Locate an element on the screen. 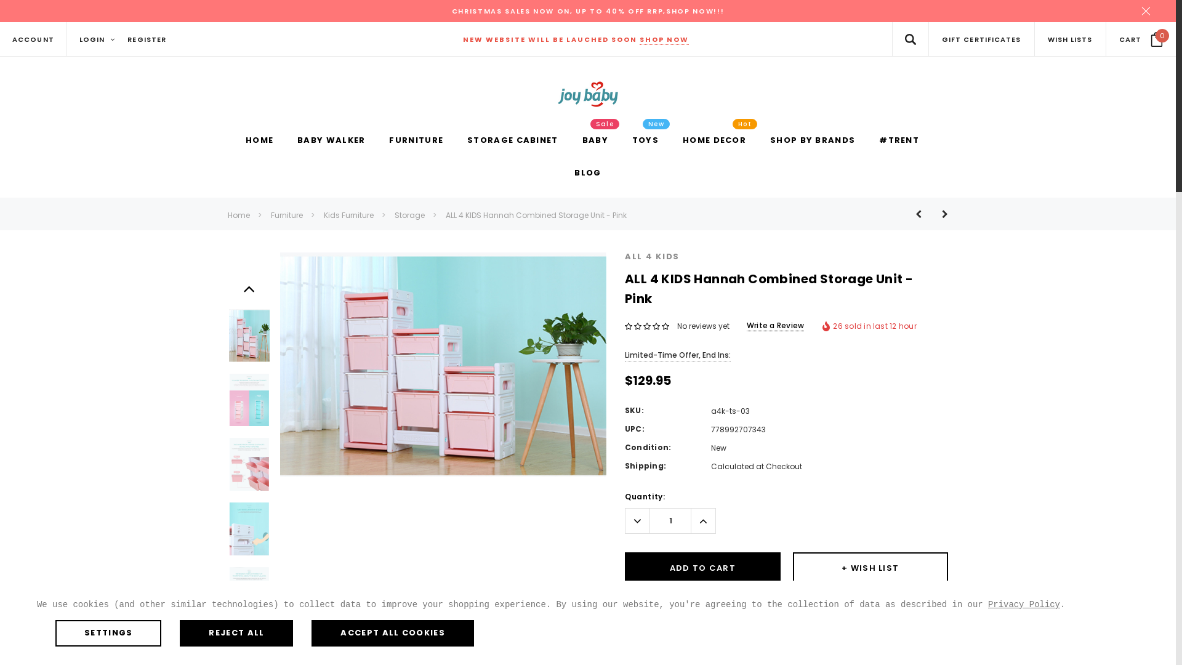 The image size is (1182, 665). SETTINGS is located at coordinates (108, 633).